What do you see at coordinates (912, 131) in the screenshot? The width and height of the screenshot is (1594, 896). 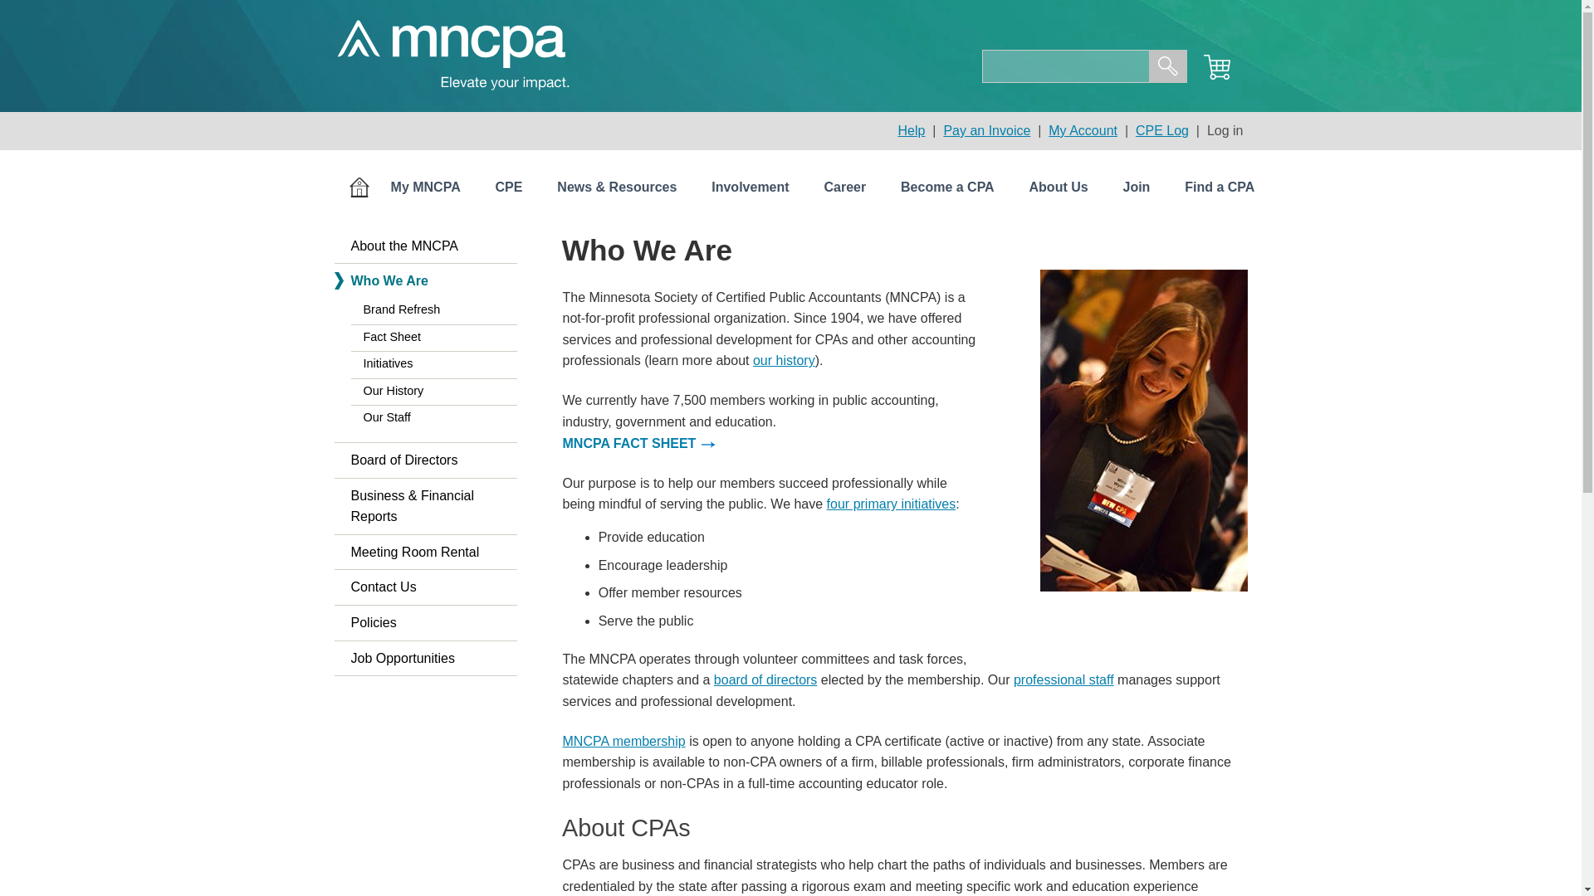 I see `Help` at bounding box center [912, 131].